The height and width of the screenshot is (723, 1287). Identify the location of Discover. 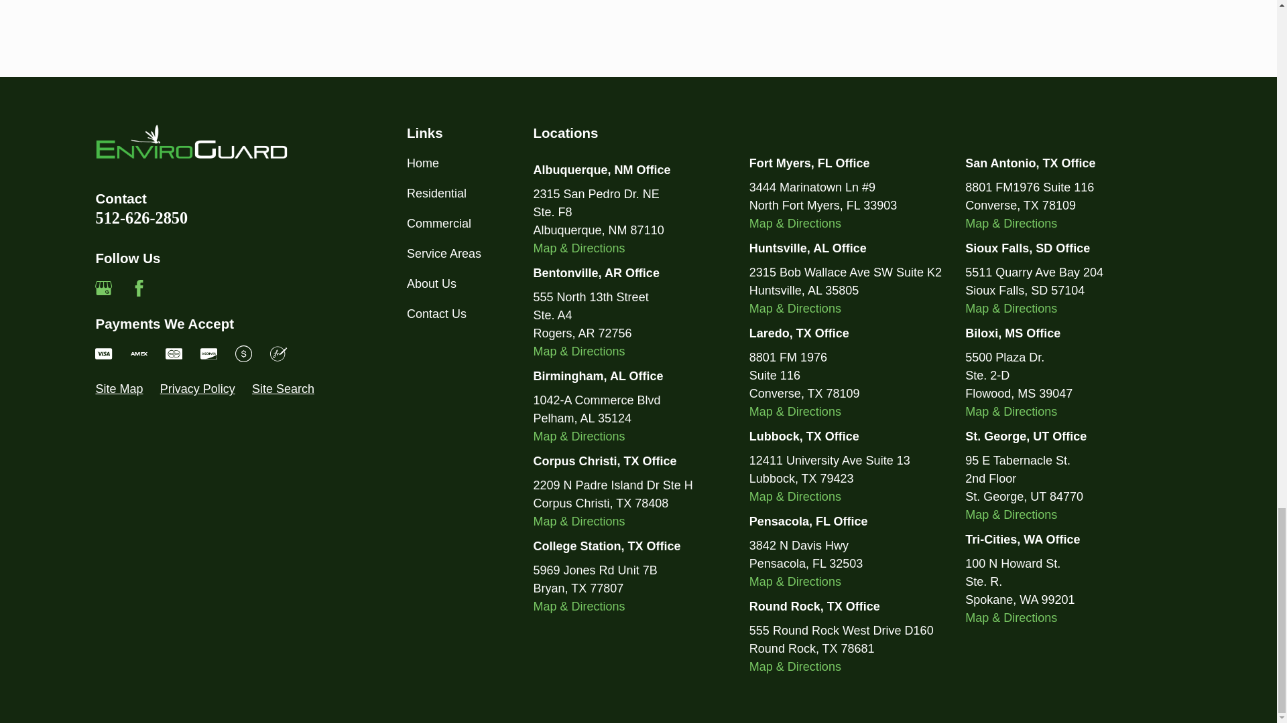
(209, 353).